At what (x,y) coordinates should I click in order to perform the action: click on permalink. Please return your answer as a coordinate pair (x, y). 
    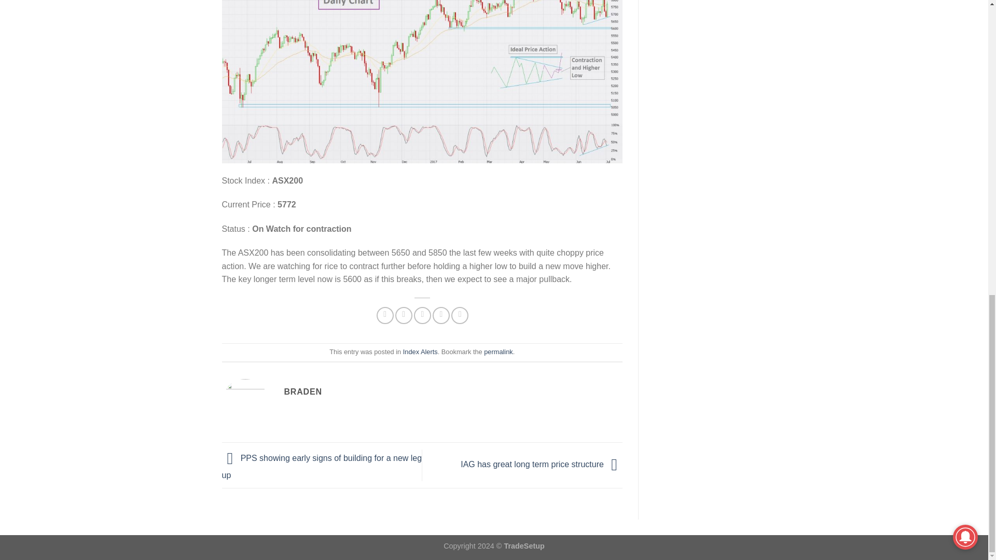
    Looking at the image, I should click on (498, 352).